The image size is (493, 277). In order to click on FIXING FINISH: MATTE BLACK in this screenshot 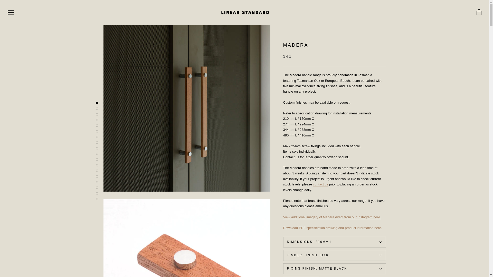, I will do `click(334, 269)`.